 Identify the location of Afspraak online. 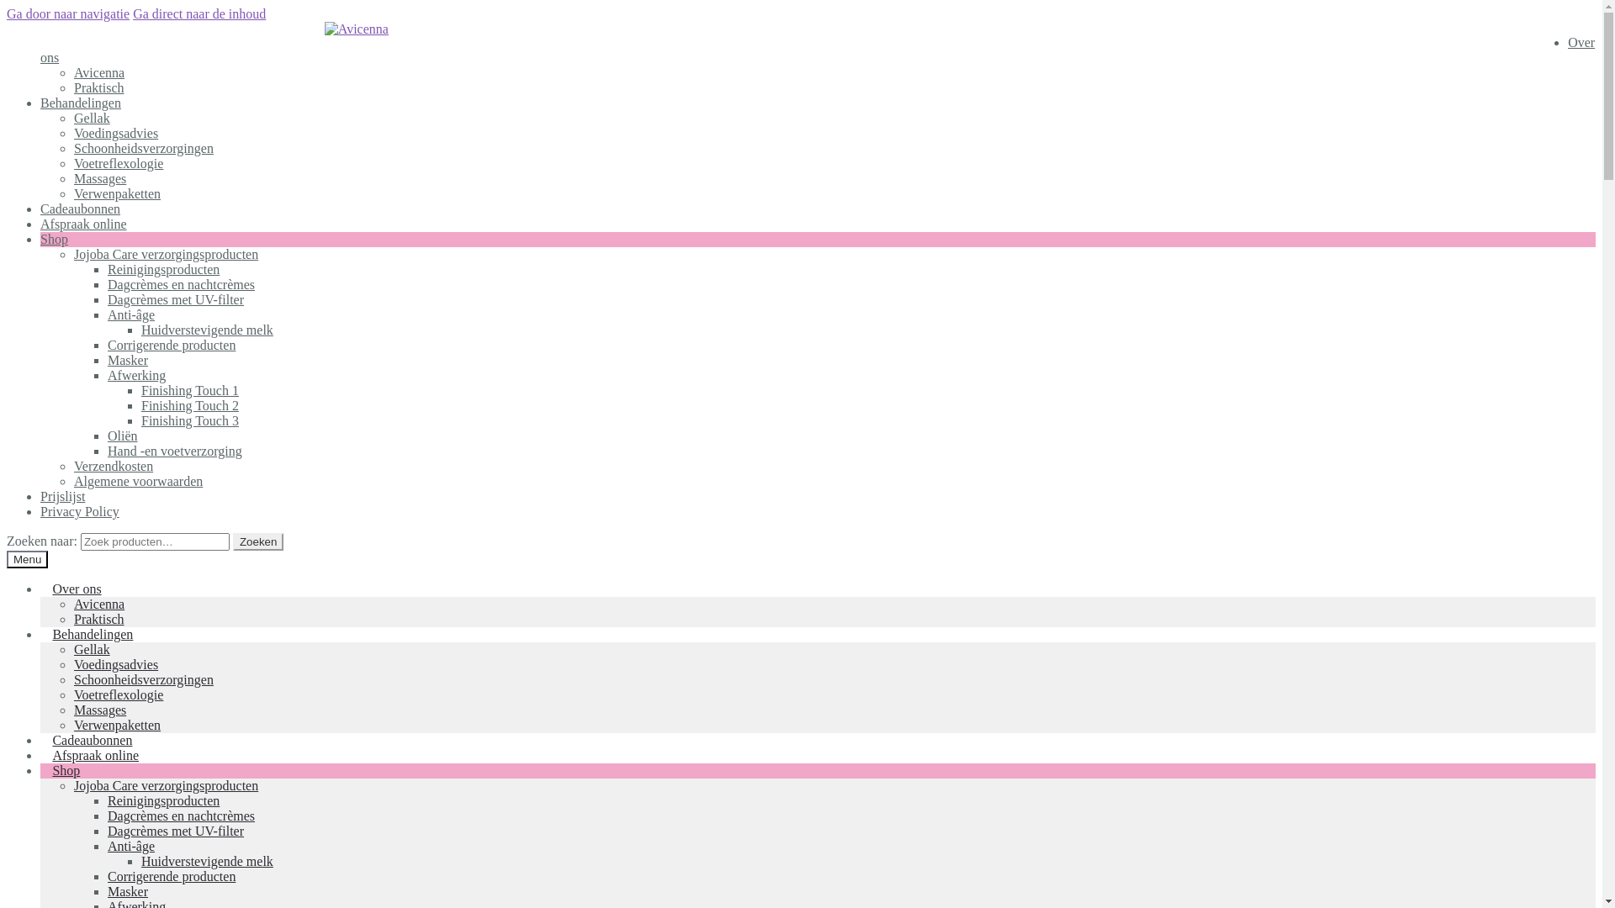
(84, 224).